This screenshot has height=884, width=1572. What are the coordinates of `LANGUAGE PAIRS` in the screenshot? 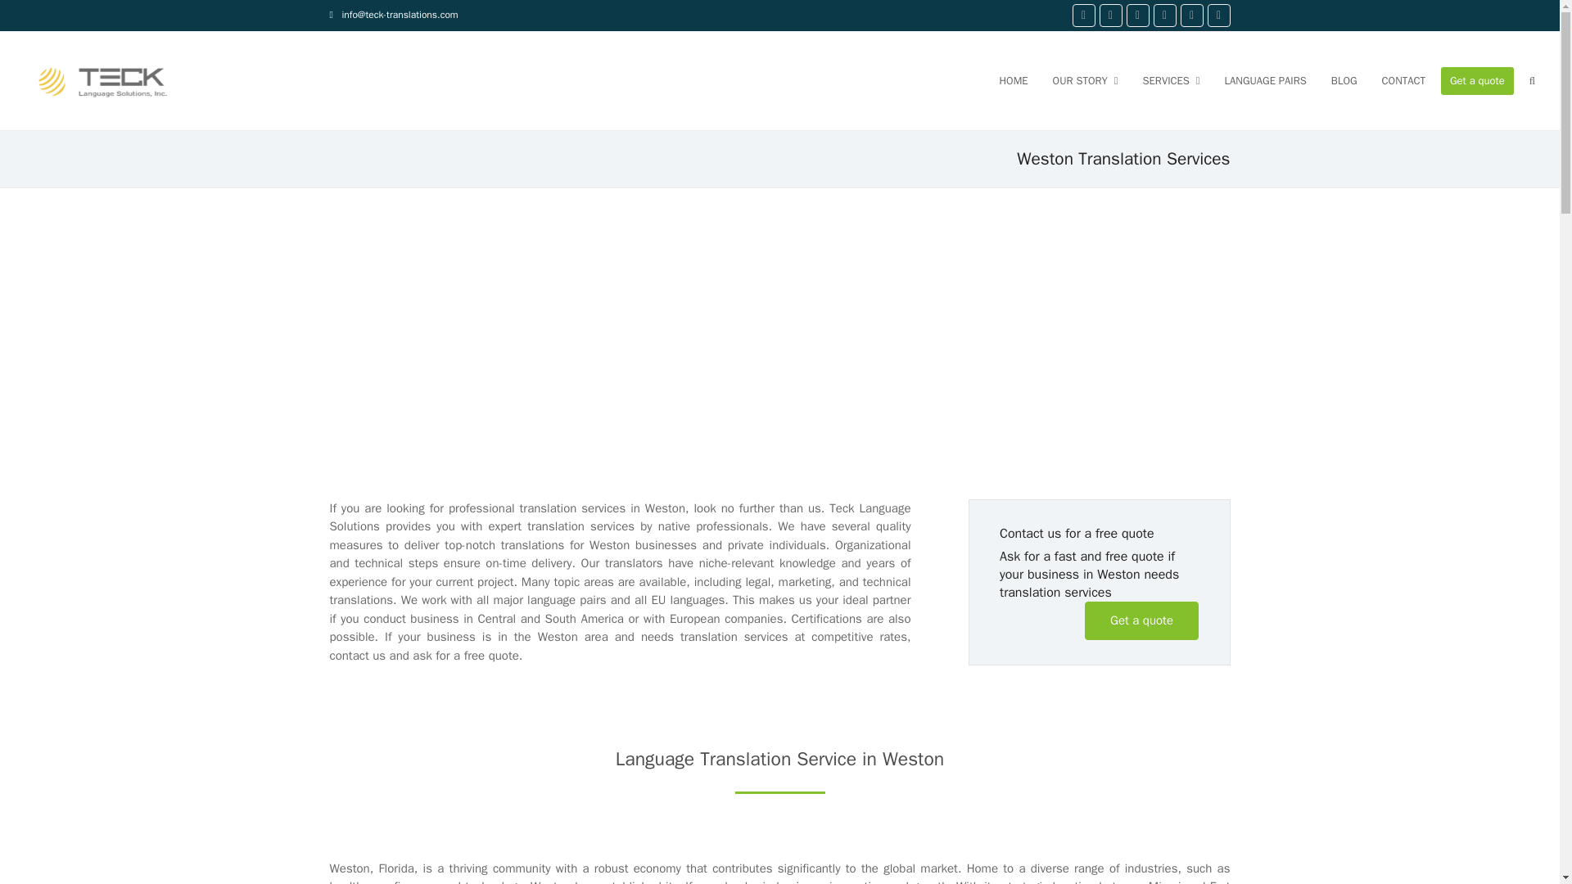 It's located at (1265, 80).